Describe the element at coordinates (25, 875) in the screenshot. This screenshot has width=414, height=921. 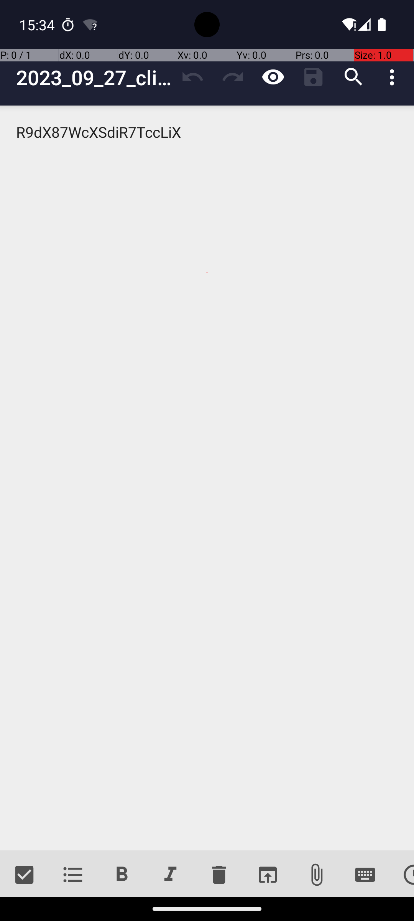
I see `Check list` at that location.